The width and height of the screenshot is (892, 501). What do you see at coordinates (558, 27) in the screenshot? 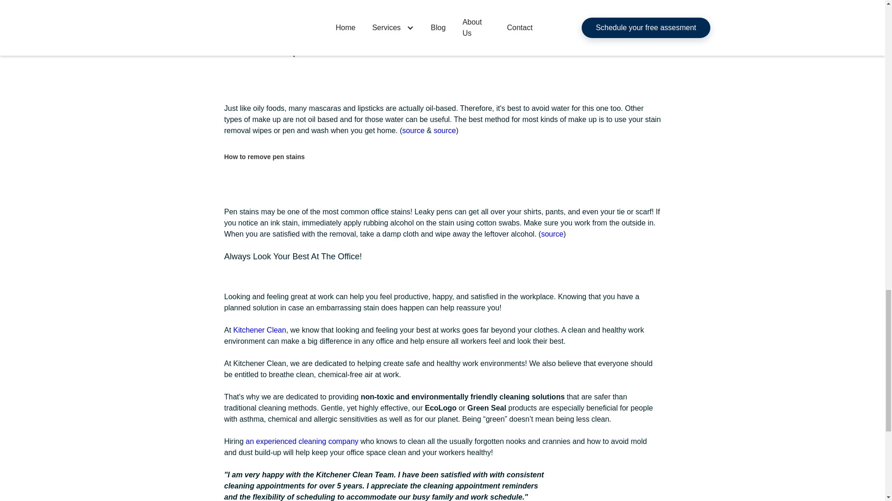
I see `source` at bounding box center [558, 27].